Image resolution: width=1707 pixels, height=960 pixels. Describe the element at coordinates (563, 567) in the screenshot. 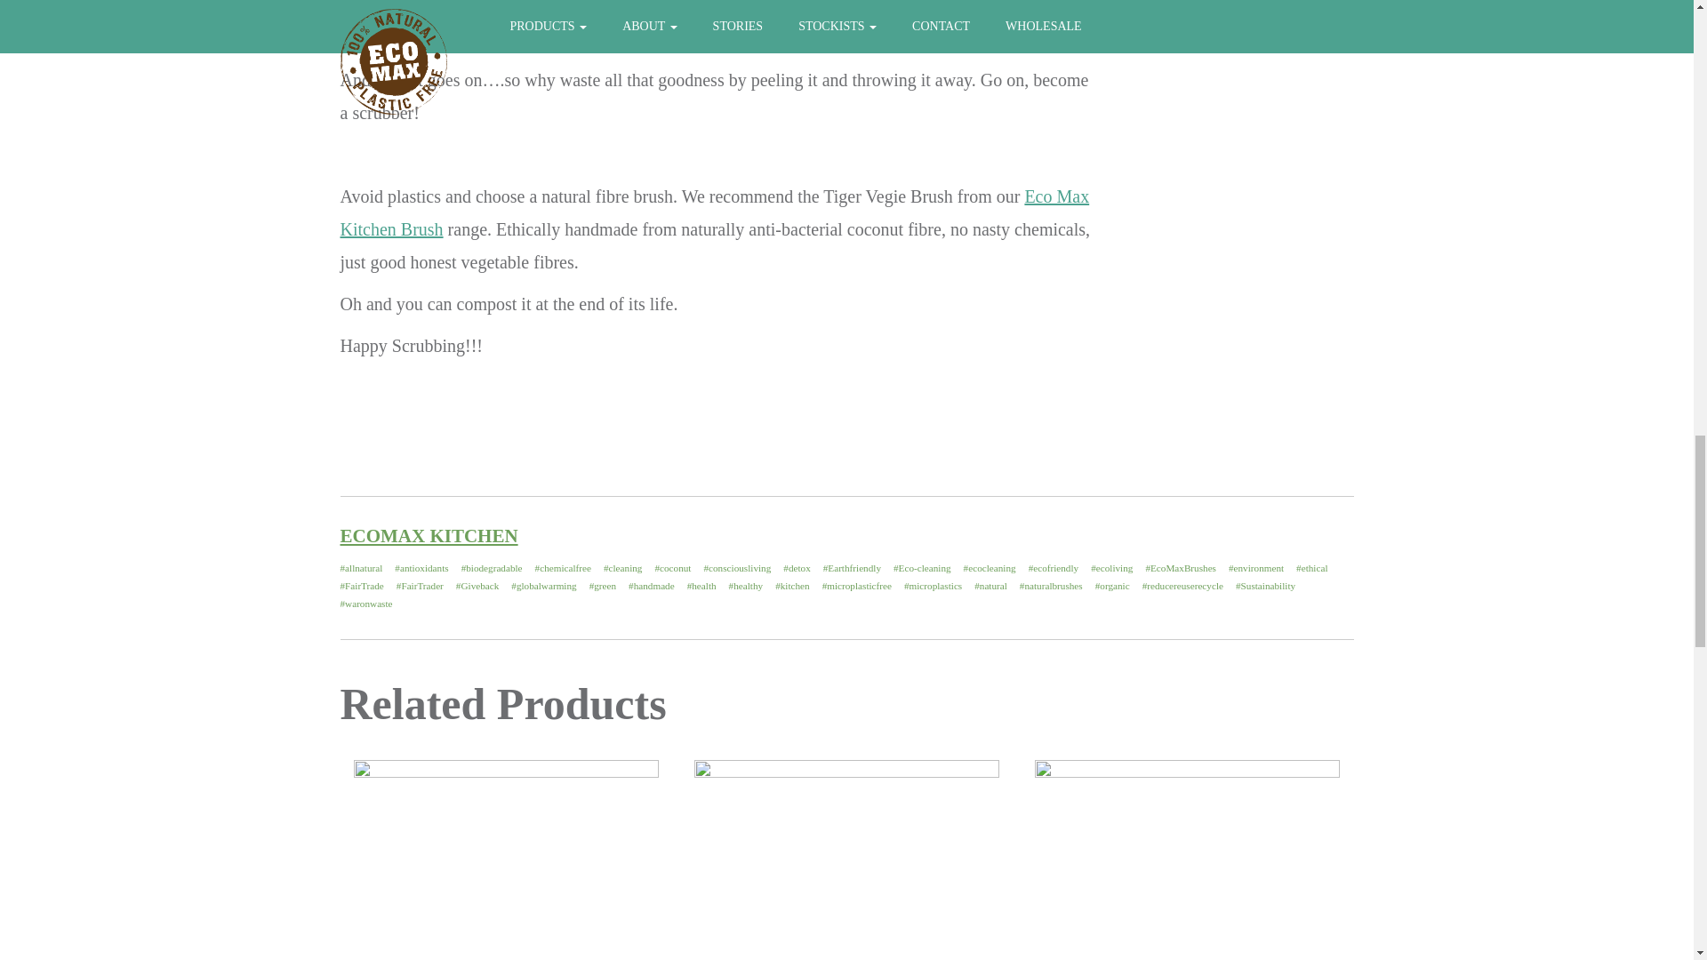

I see `chemicalfree` at that location.